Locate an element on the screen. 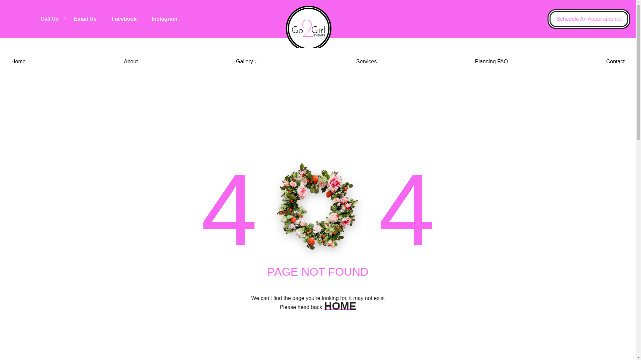  Instagram is located at coordinates (160, 19).